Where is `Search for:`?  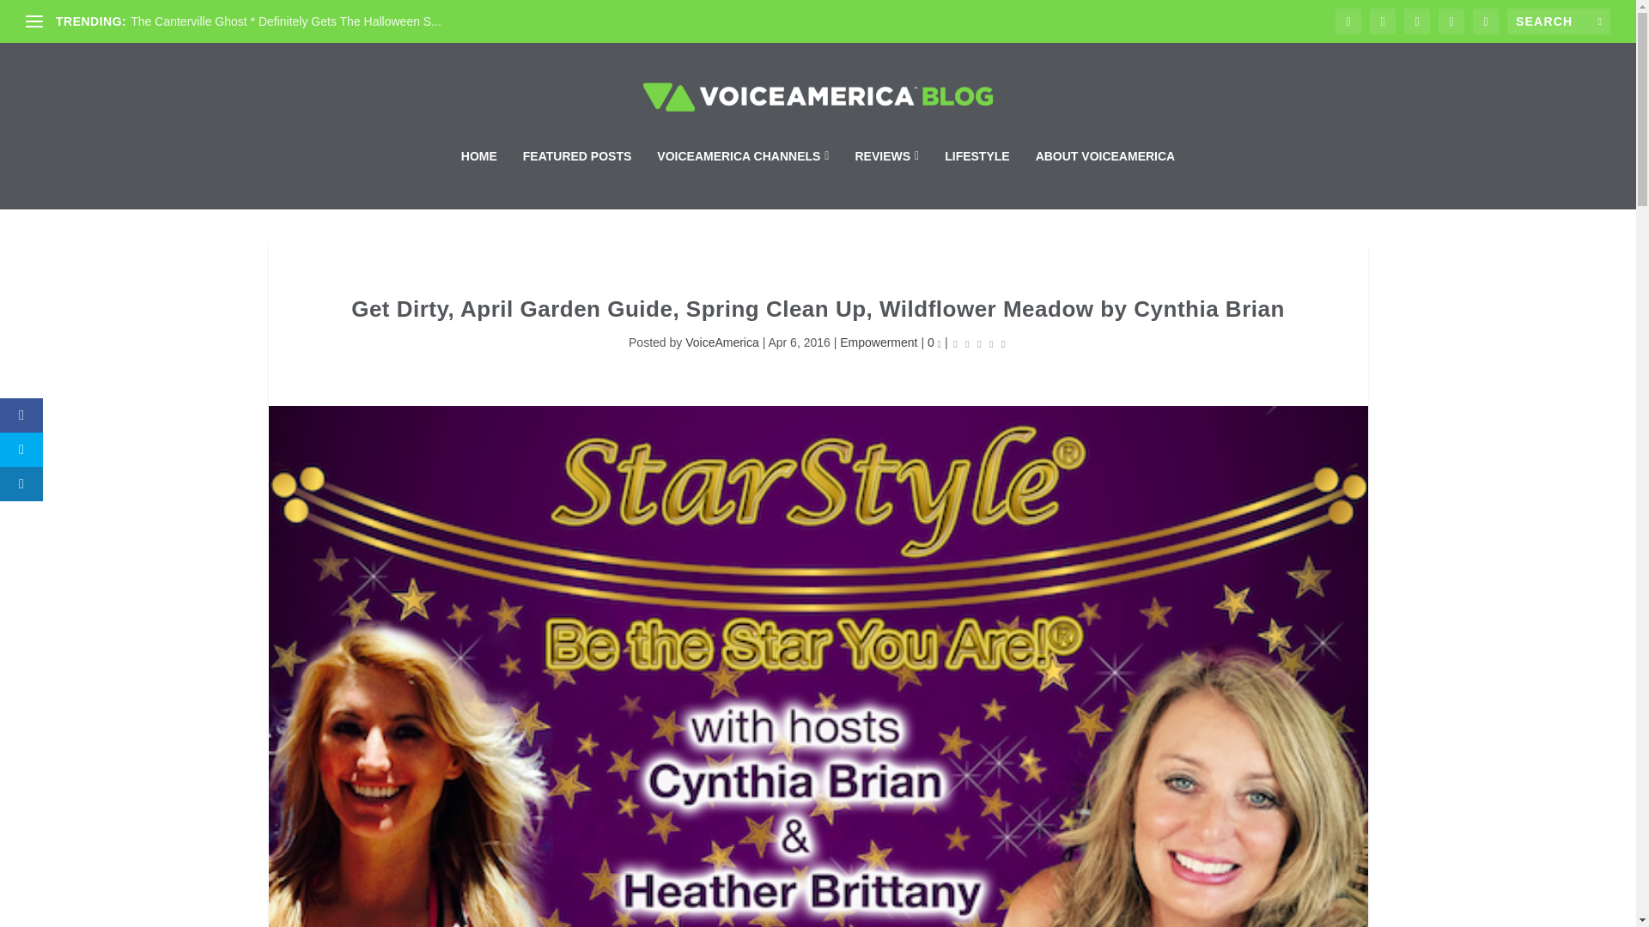 Search for: is located at coordinates (1558, 21).